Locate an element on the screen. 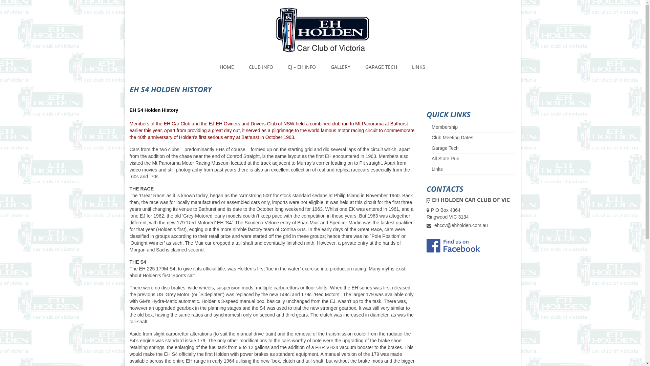 The height and width of the screenshot is (366, 650). GALLERY is located at coordinates (341, 67).